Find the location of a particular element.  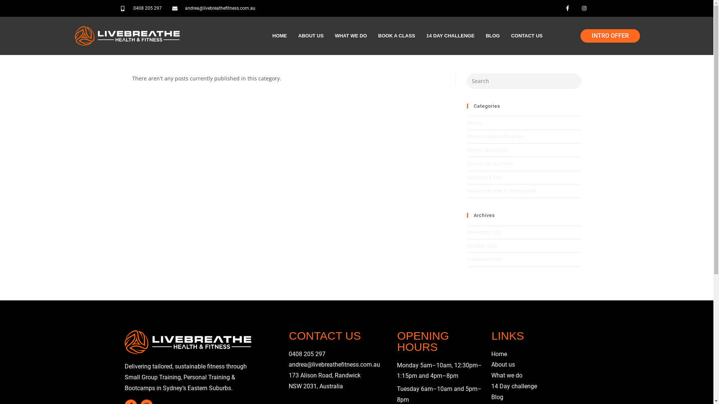

CONTACT US is located at coordinates (527, 36).